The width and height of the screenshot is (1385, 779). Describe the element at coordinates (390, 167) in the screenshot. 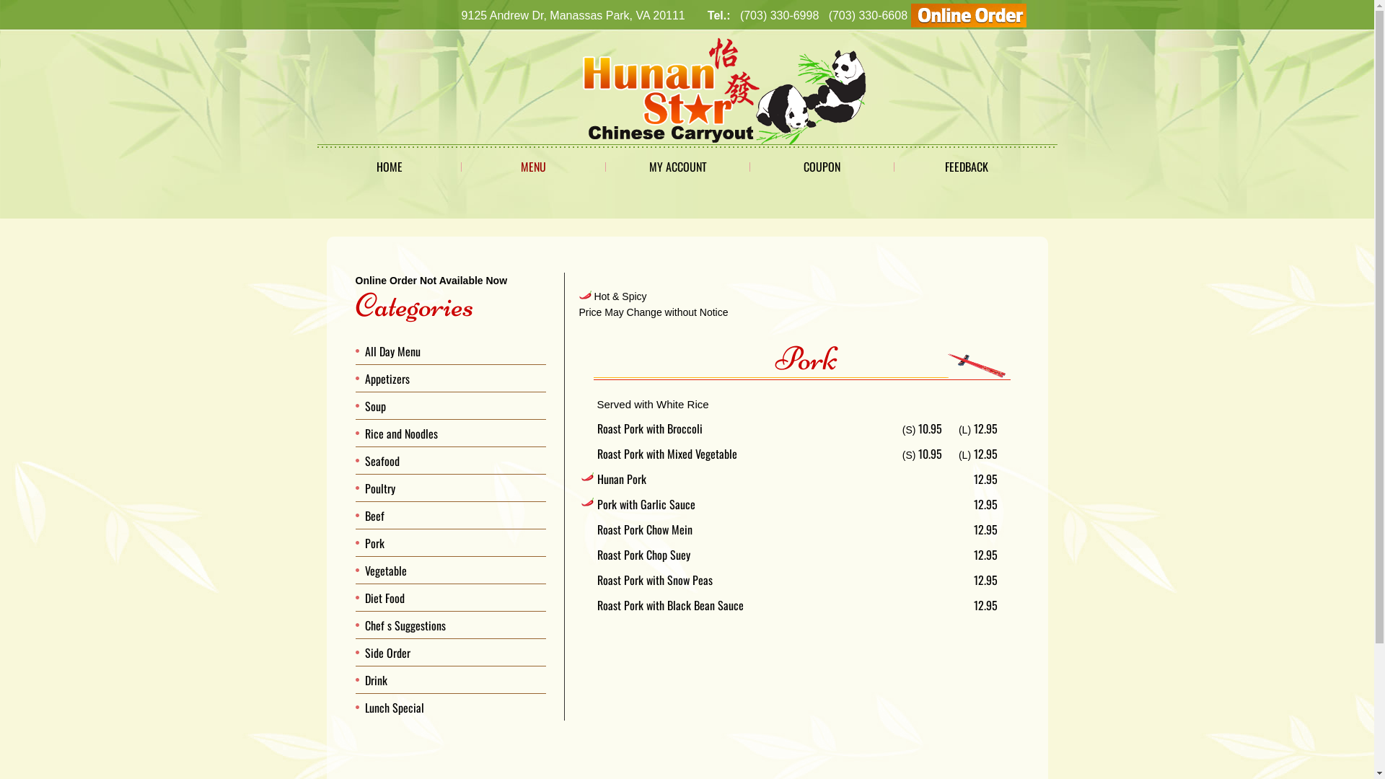

I see `HOME` at that location.